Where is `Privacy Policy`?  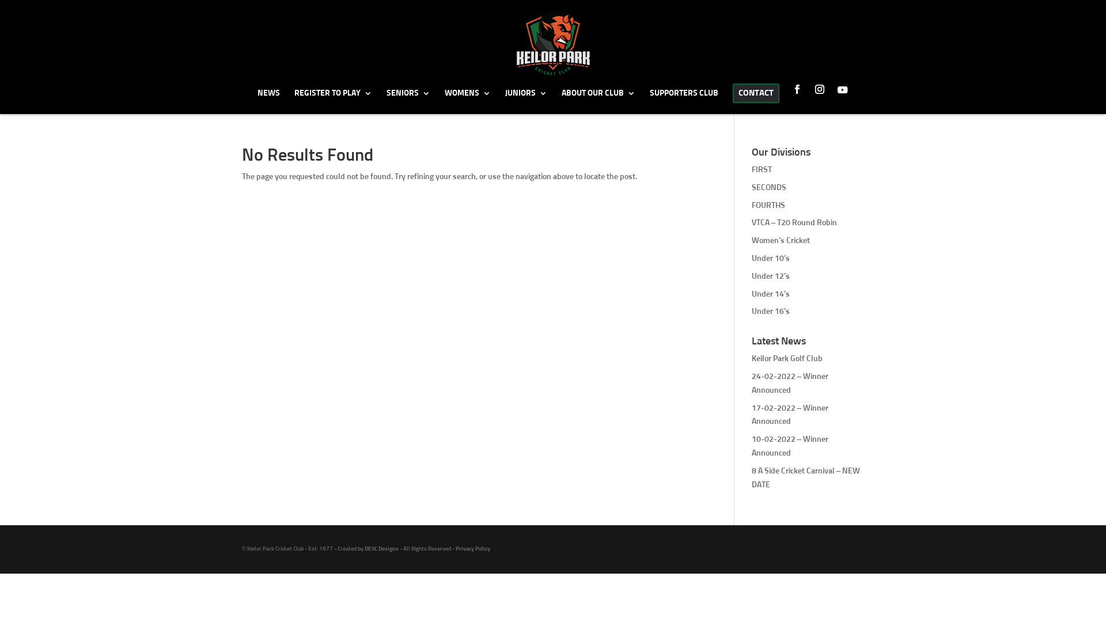 Privacy Policy is located at coordinates (473, 549).